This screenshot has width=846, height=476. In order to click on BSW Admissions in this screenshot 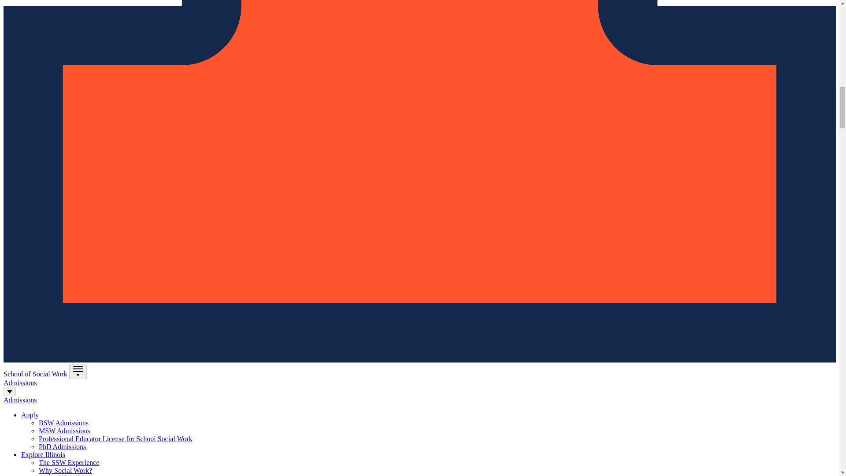, I will do `click(63, 423)`.